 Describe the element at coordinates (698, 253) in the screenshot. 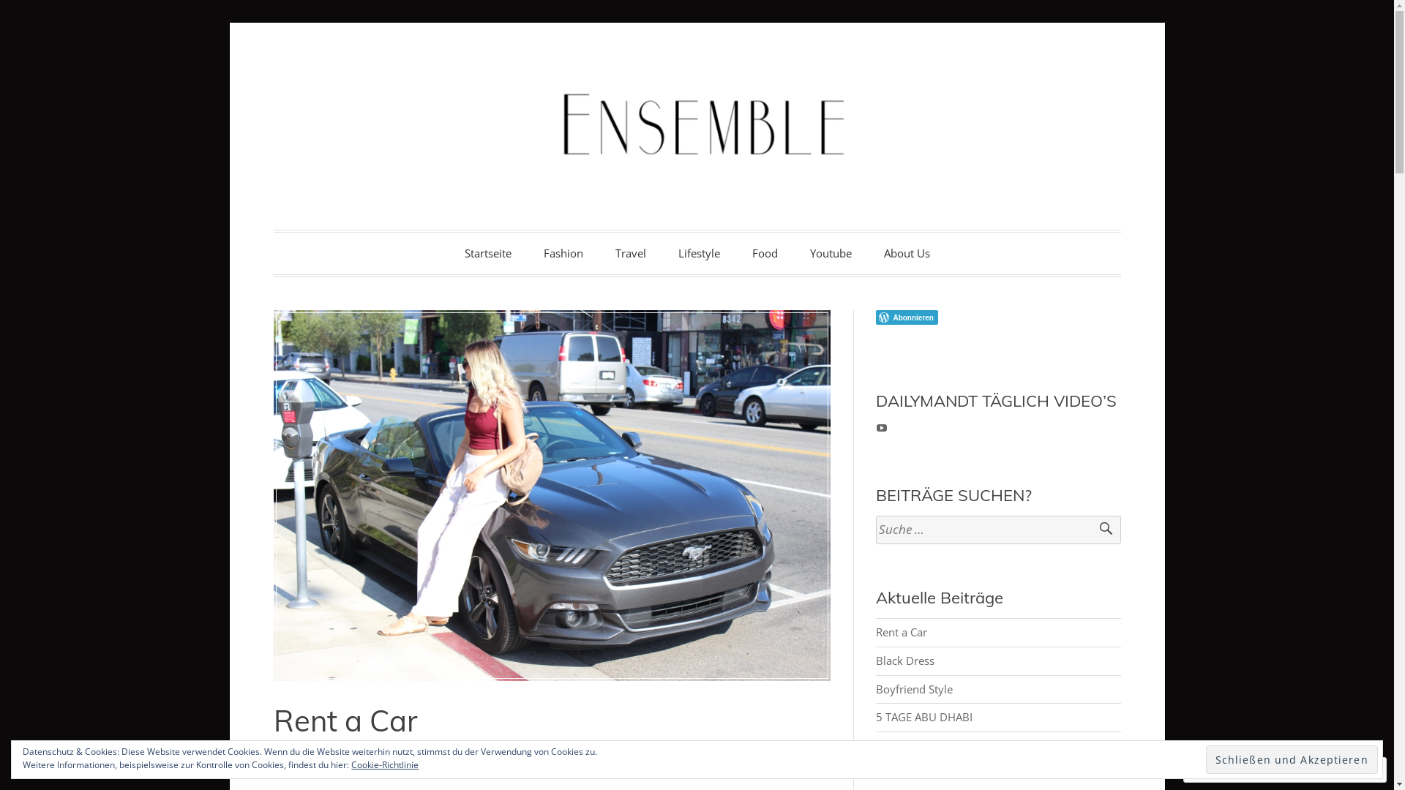

I see `Lifestyle` at that location.